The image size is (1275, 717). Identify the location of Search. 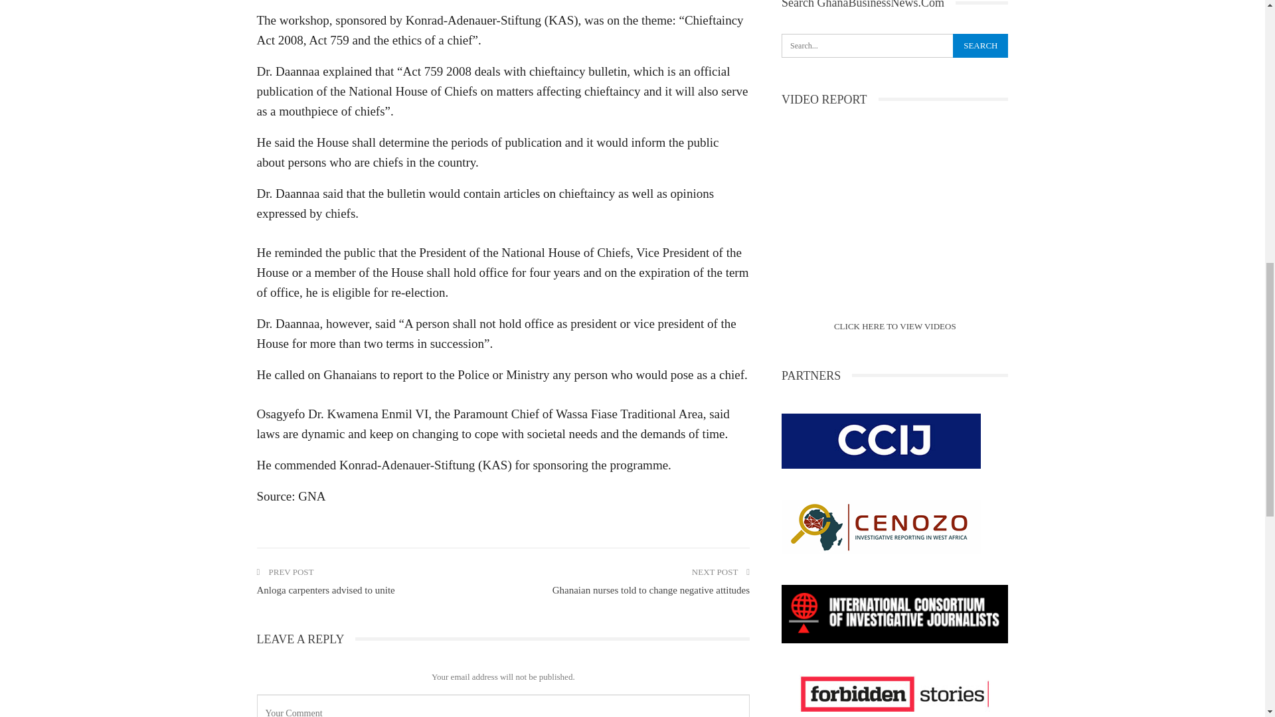
(980, 45).